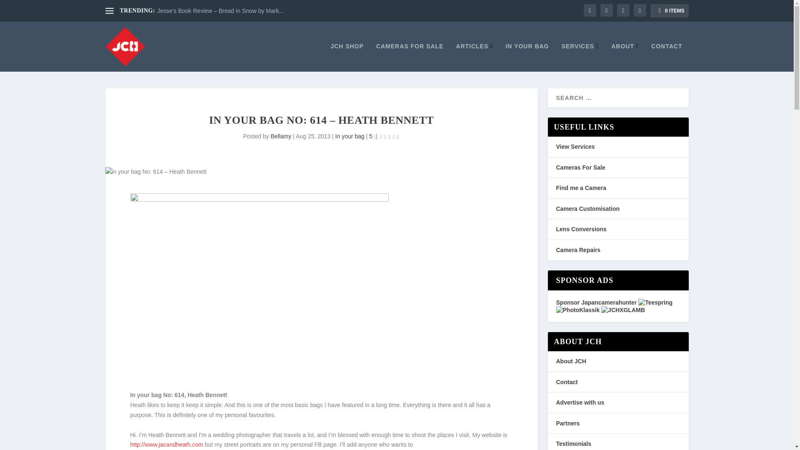  What do you see at coordinates (347, 57) in the screenshot?
I see `JCH SHOP` at bounding box center [347, 57].